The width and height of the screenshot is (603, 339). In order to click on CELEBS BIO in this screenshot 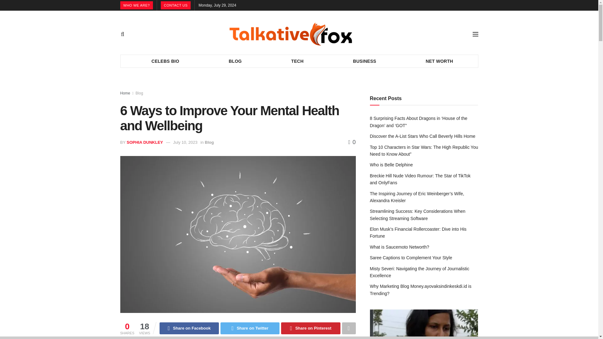, I will do `click(165, 61)`.